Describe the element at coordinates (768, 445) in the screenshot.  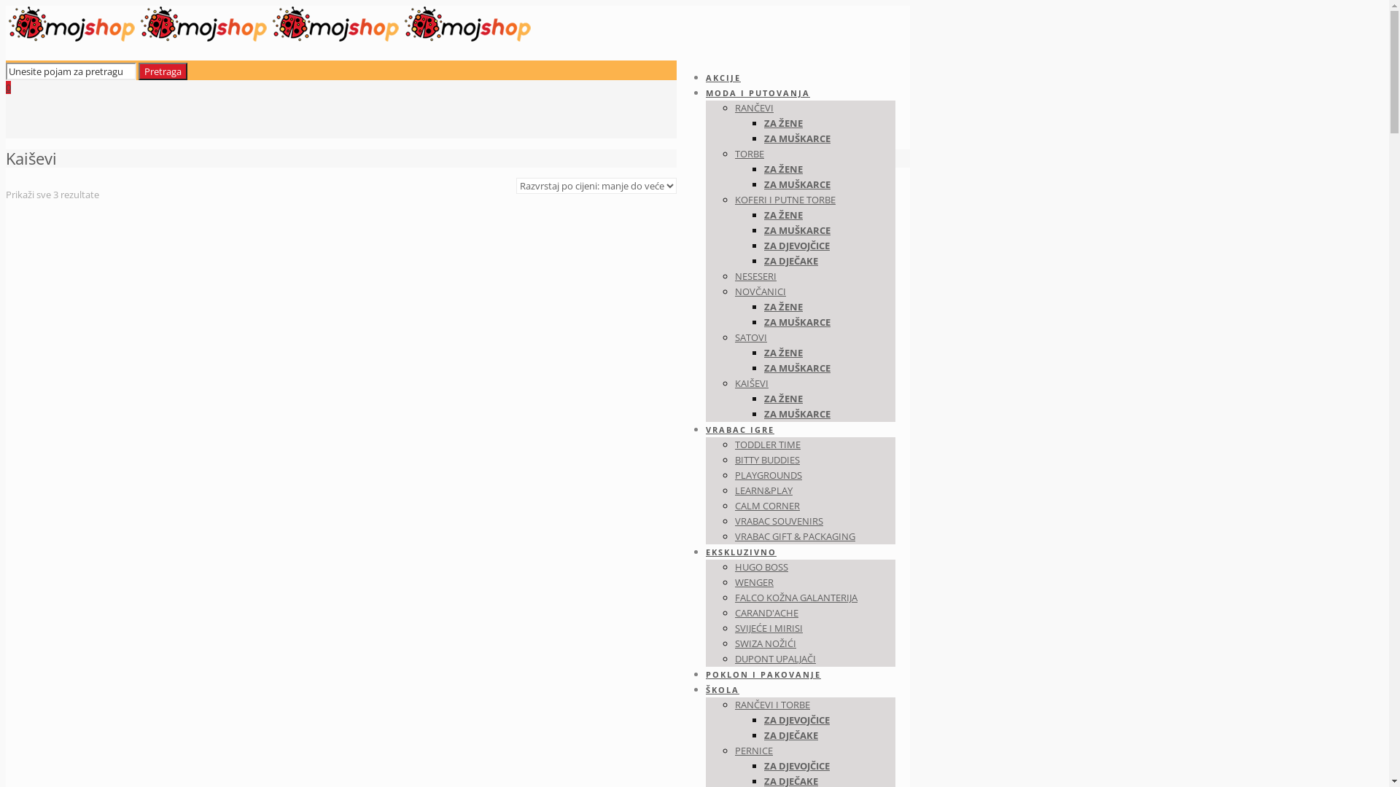
I see `TODDLER TIME` at that location.